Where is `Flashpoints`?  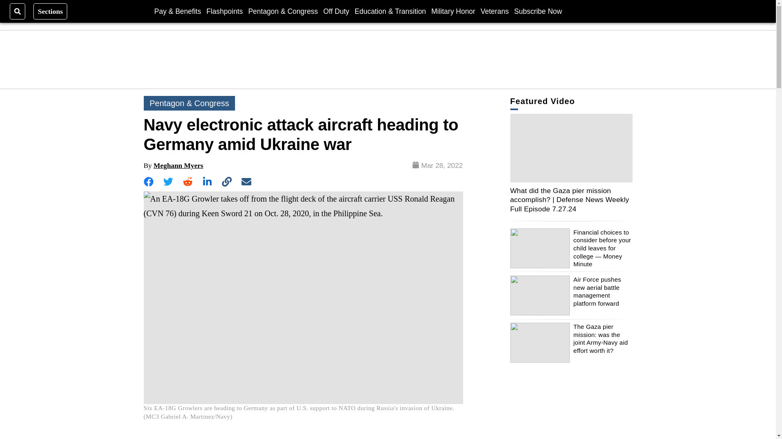
Flashpoints is located at coordinates (225, 11).